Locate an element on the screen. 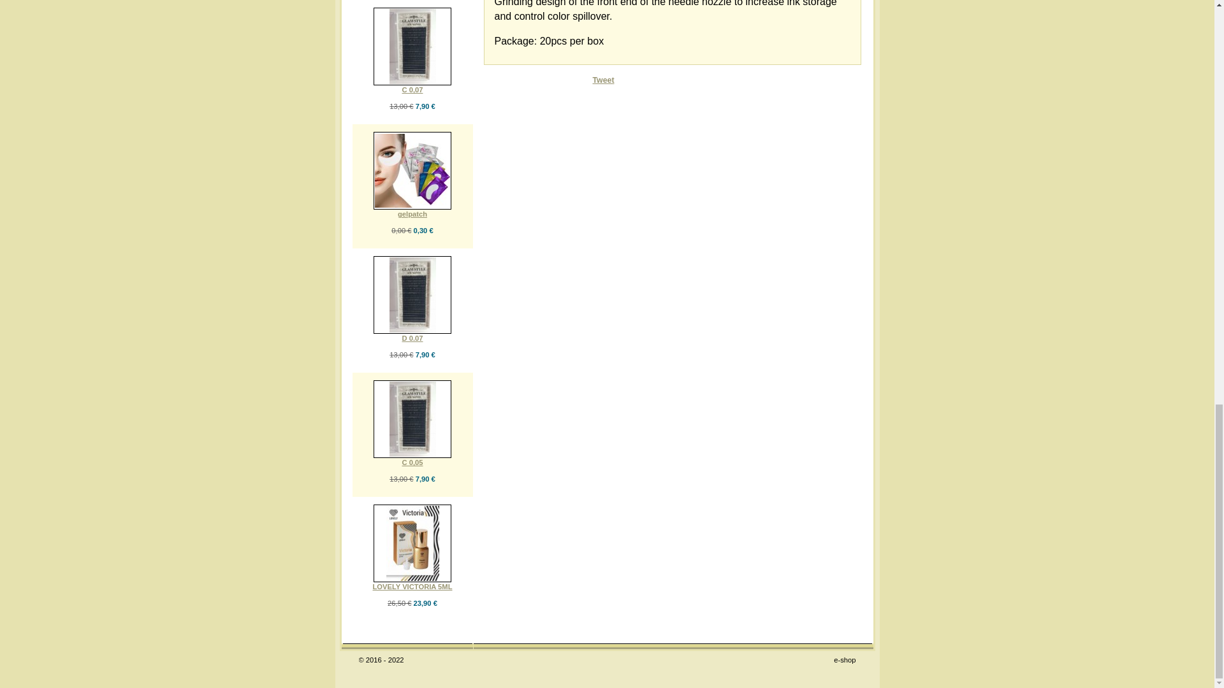 The height and width of the screenshot is (688, 1224). gelpatch is located at coordinates (412, 214).